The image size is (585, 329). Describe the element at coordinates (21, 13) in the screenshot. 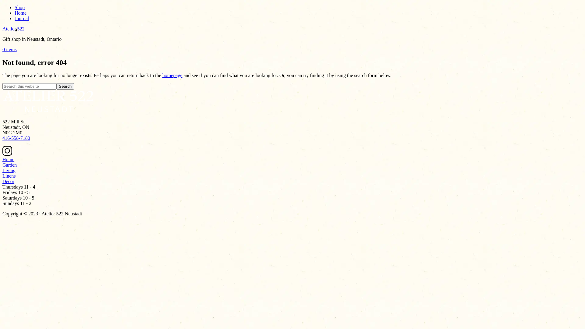

I see `Home` at that location.